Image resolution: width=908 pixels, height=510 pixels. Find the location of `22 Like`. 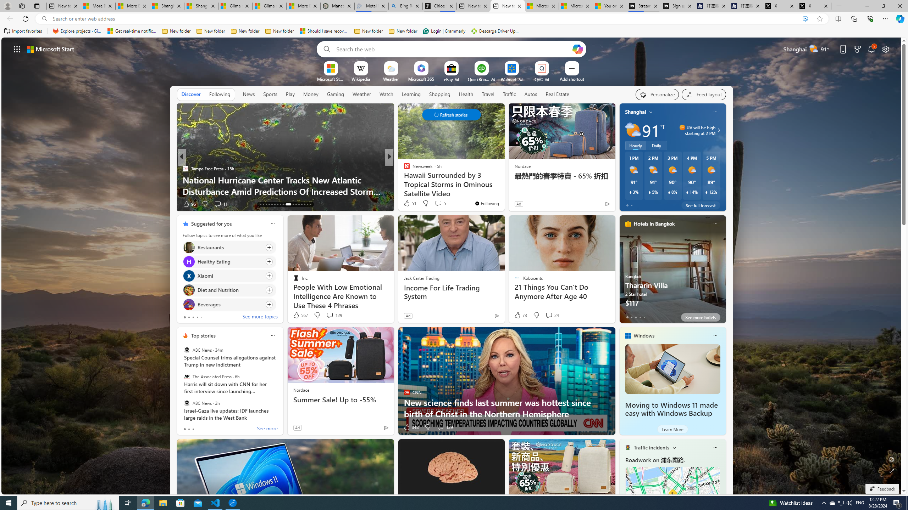

22 Like is located at coordinates (407, 204).